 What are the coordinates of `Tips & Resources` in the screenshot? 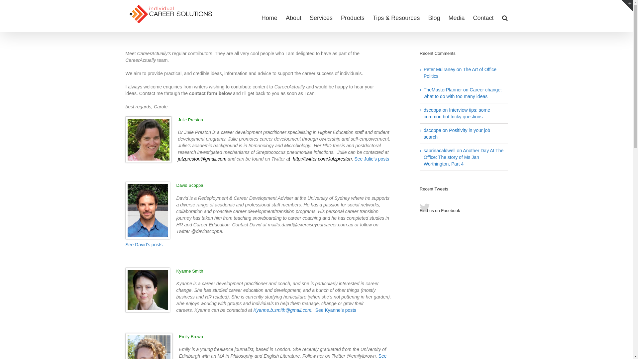 It's located at (396, 18).